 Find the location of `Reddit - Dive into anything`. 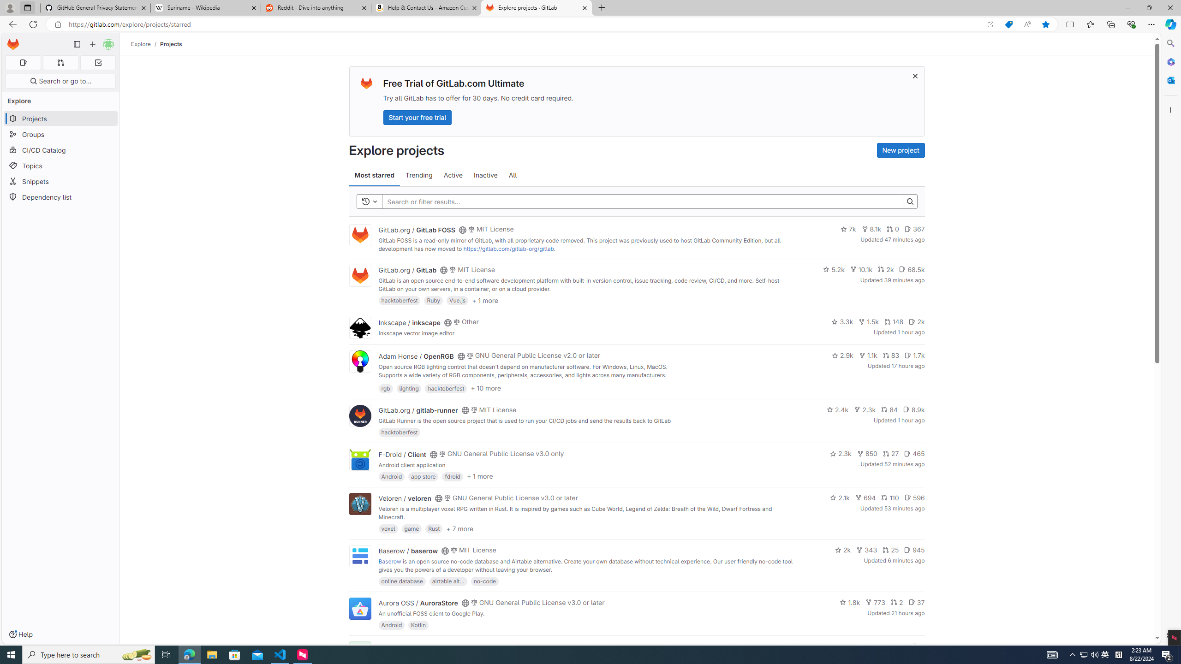

Reddit - Dive into anything is located at coordinates (316, 8).